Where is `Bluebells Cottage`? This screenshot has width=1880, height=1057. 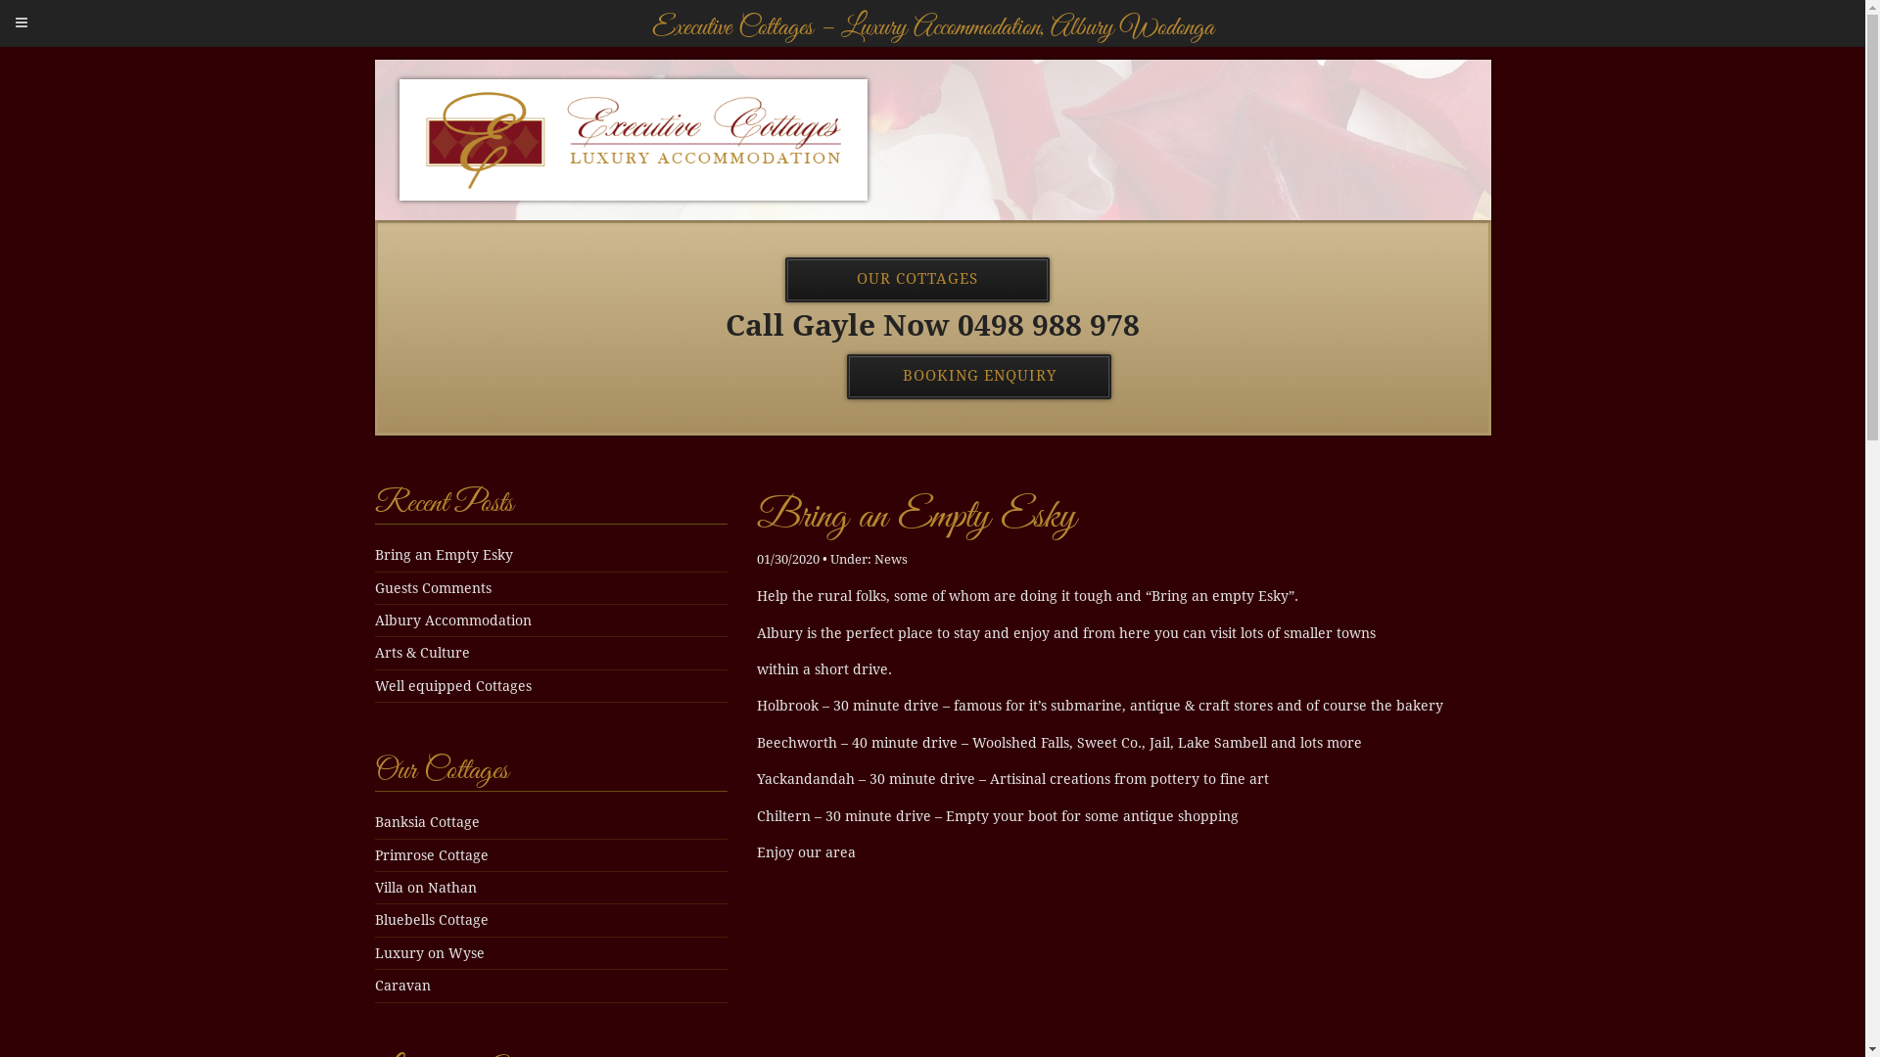 Bluebells Cottage is located at coordinates (431, 920).